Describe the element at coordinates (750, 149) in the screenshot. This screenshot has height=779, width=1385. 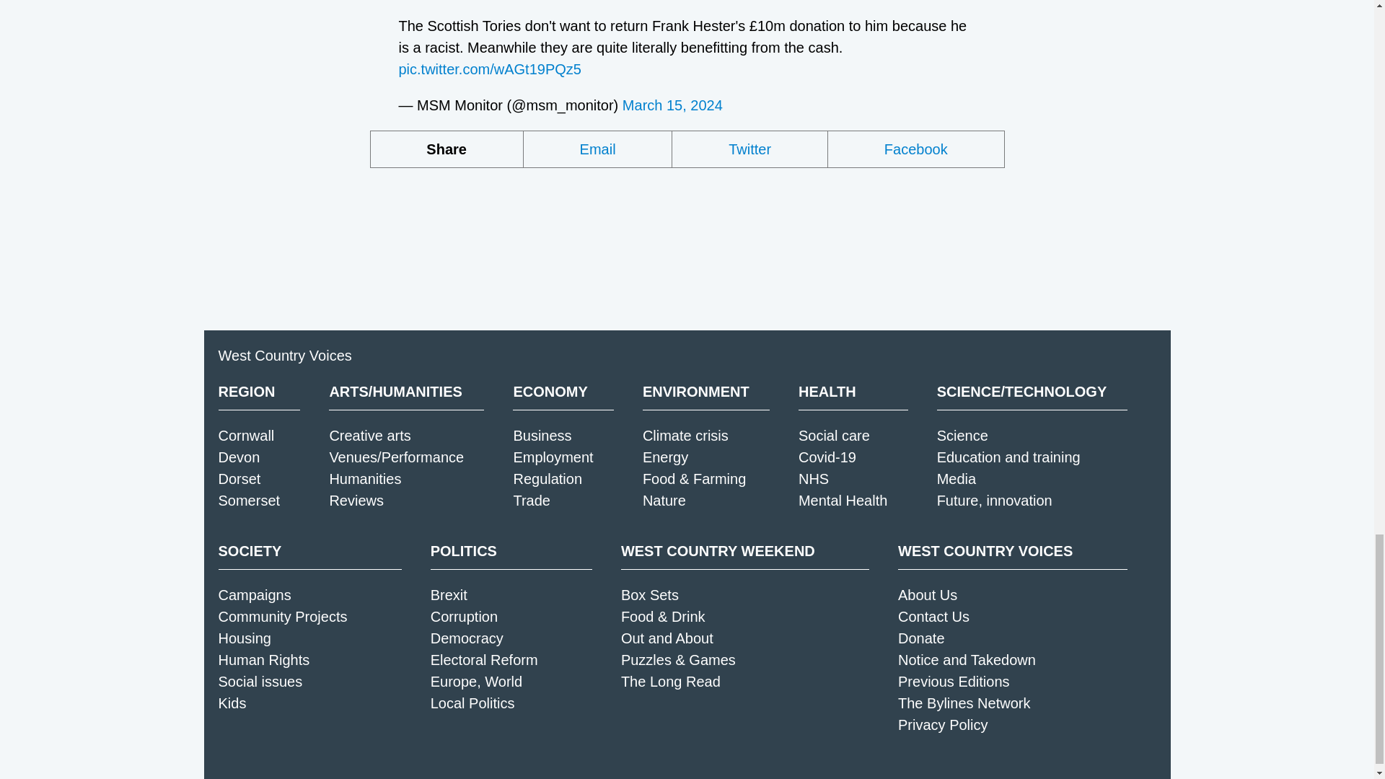
I see `Twitter` at that location.